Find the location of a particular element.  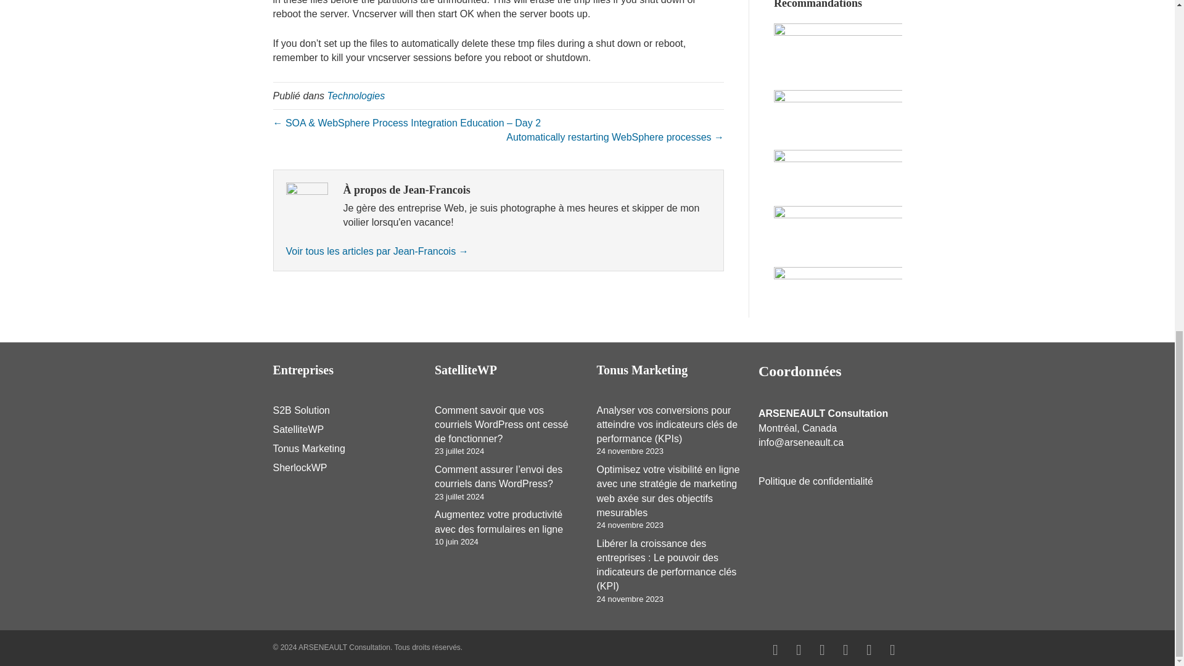

SatelliteWP is located at coordinates (297, 429).